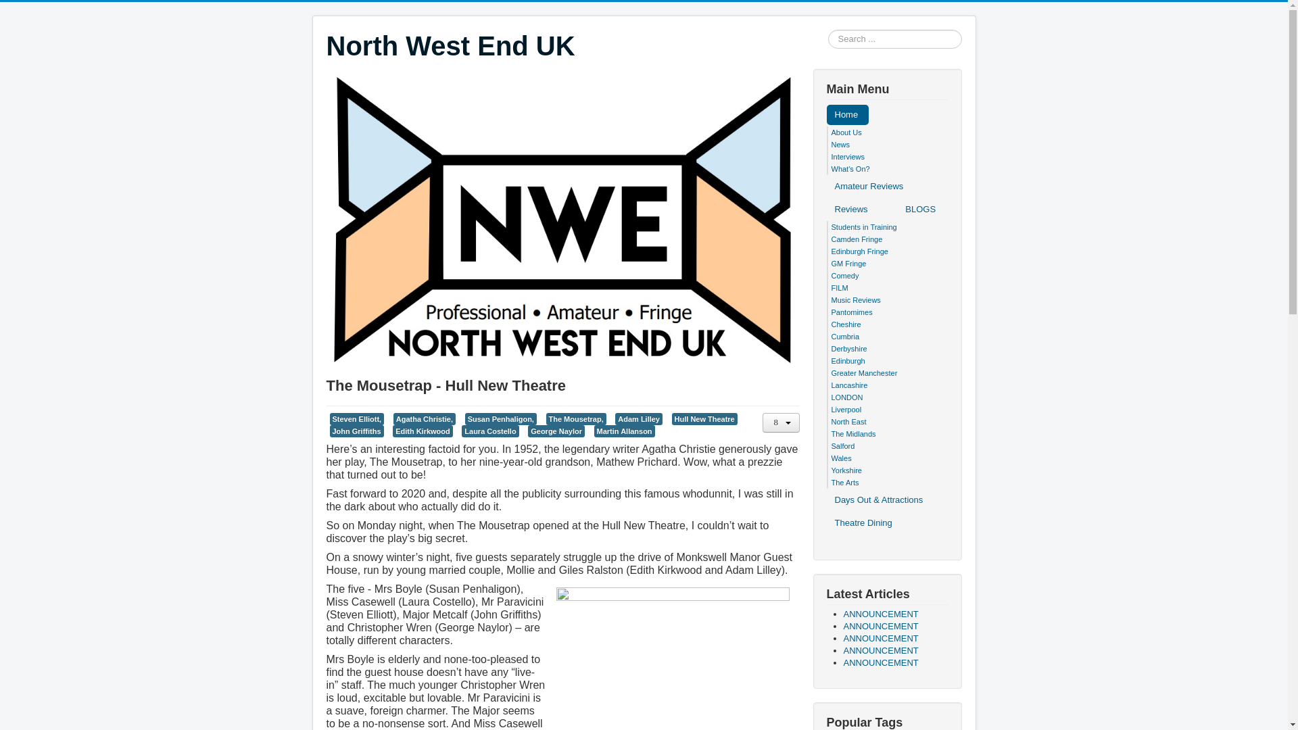 This screenshot has width=1298, height=730. I want to click on Amateur Reviews, so click(868, 187).